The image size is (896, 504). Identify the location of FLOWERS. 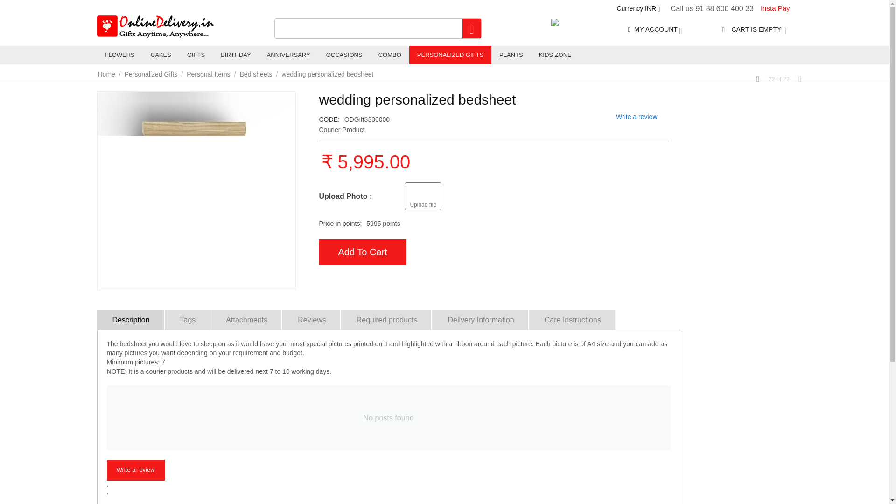
(119, 55).